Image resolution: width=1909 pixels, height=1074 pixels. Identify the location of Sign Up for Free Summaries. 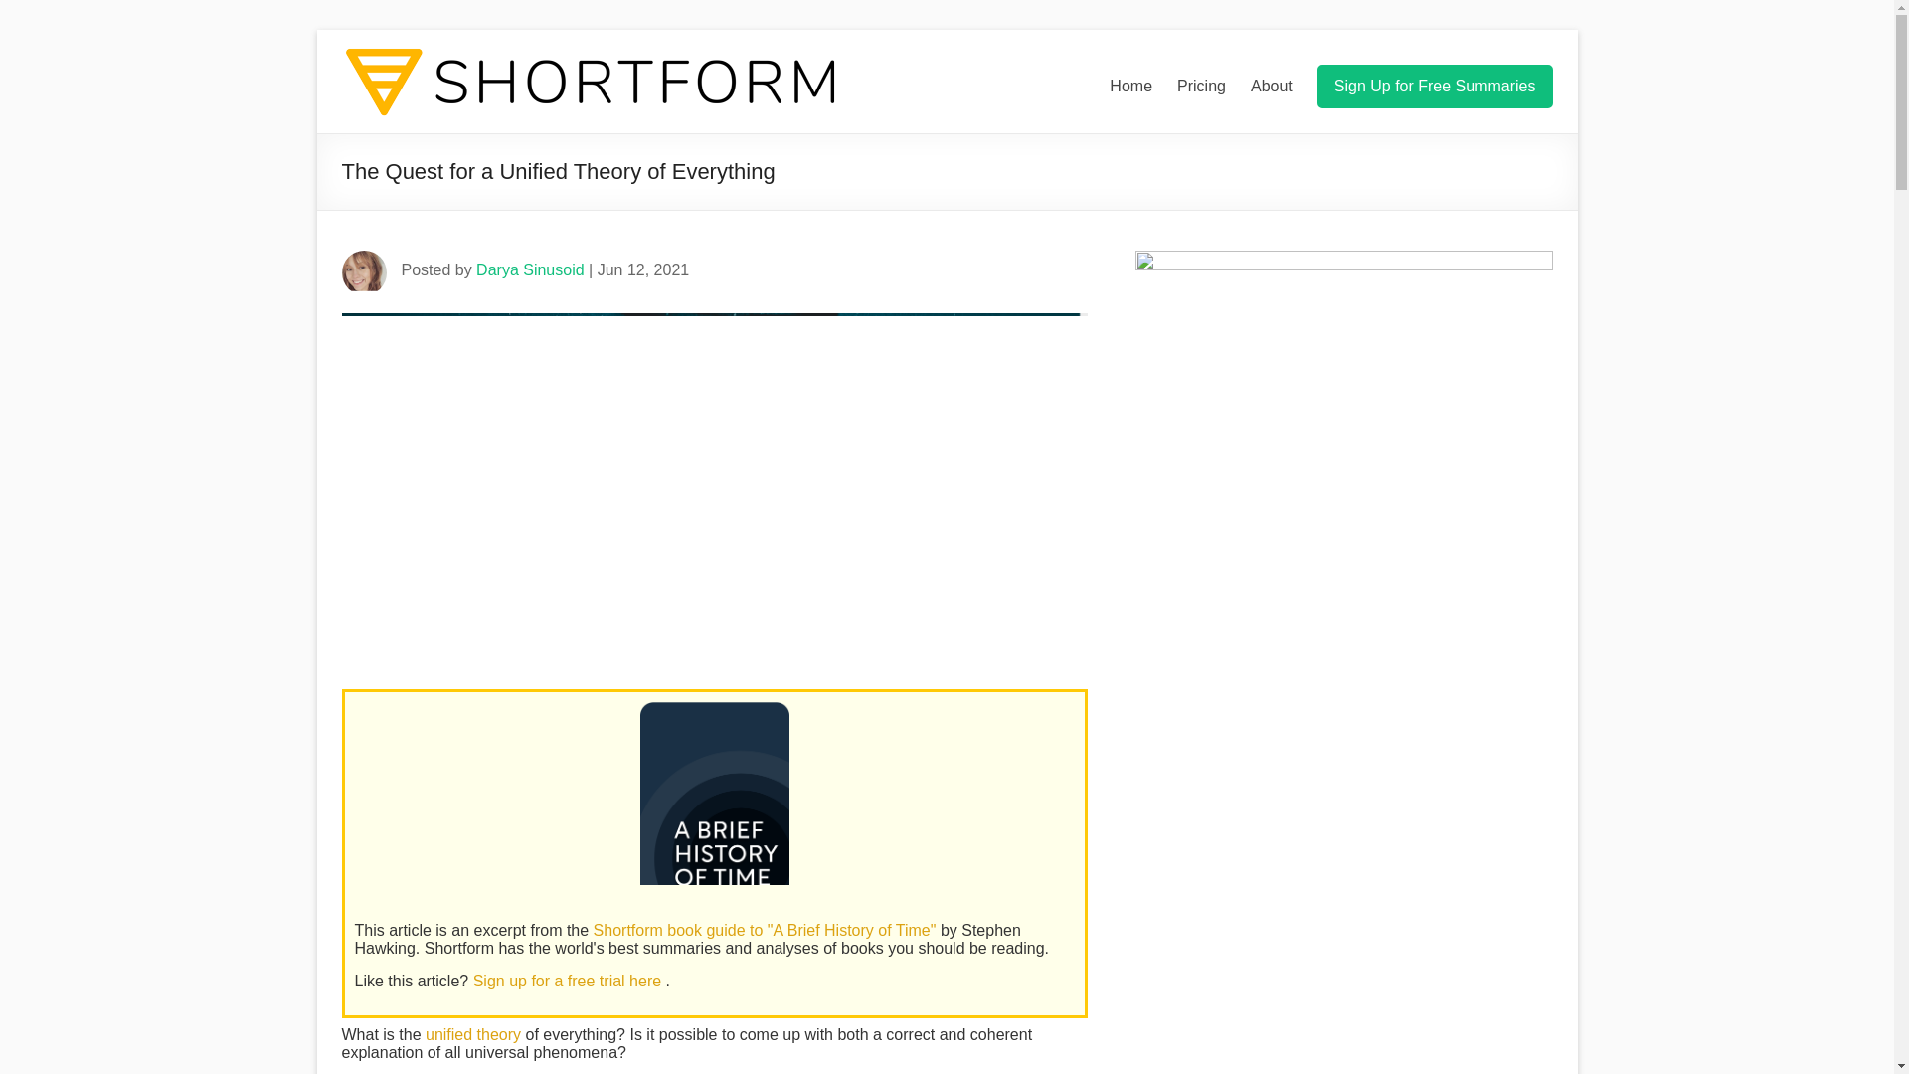
(1435, 86).